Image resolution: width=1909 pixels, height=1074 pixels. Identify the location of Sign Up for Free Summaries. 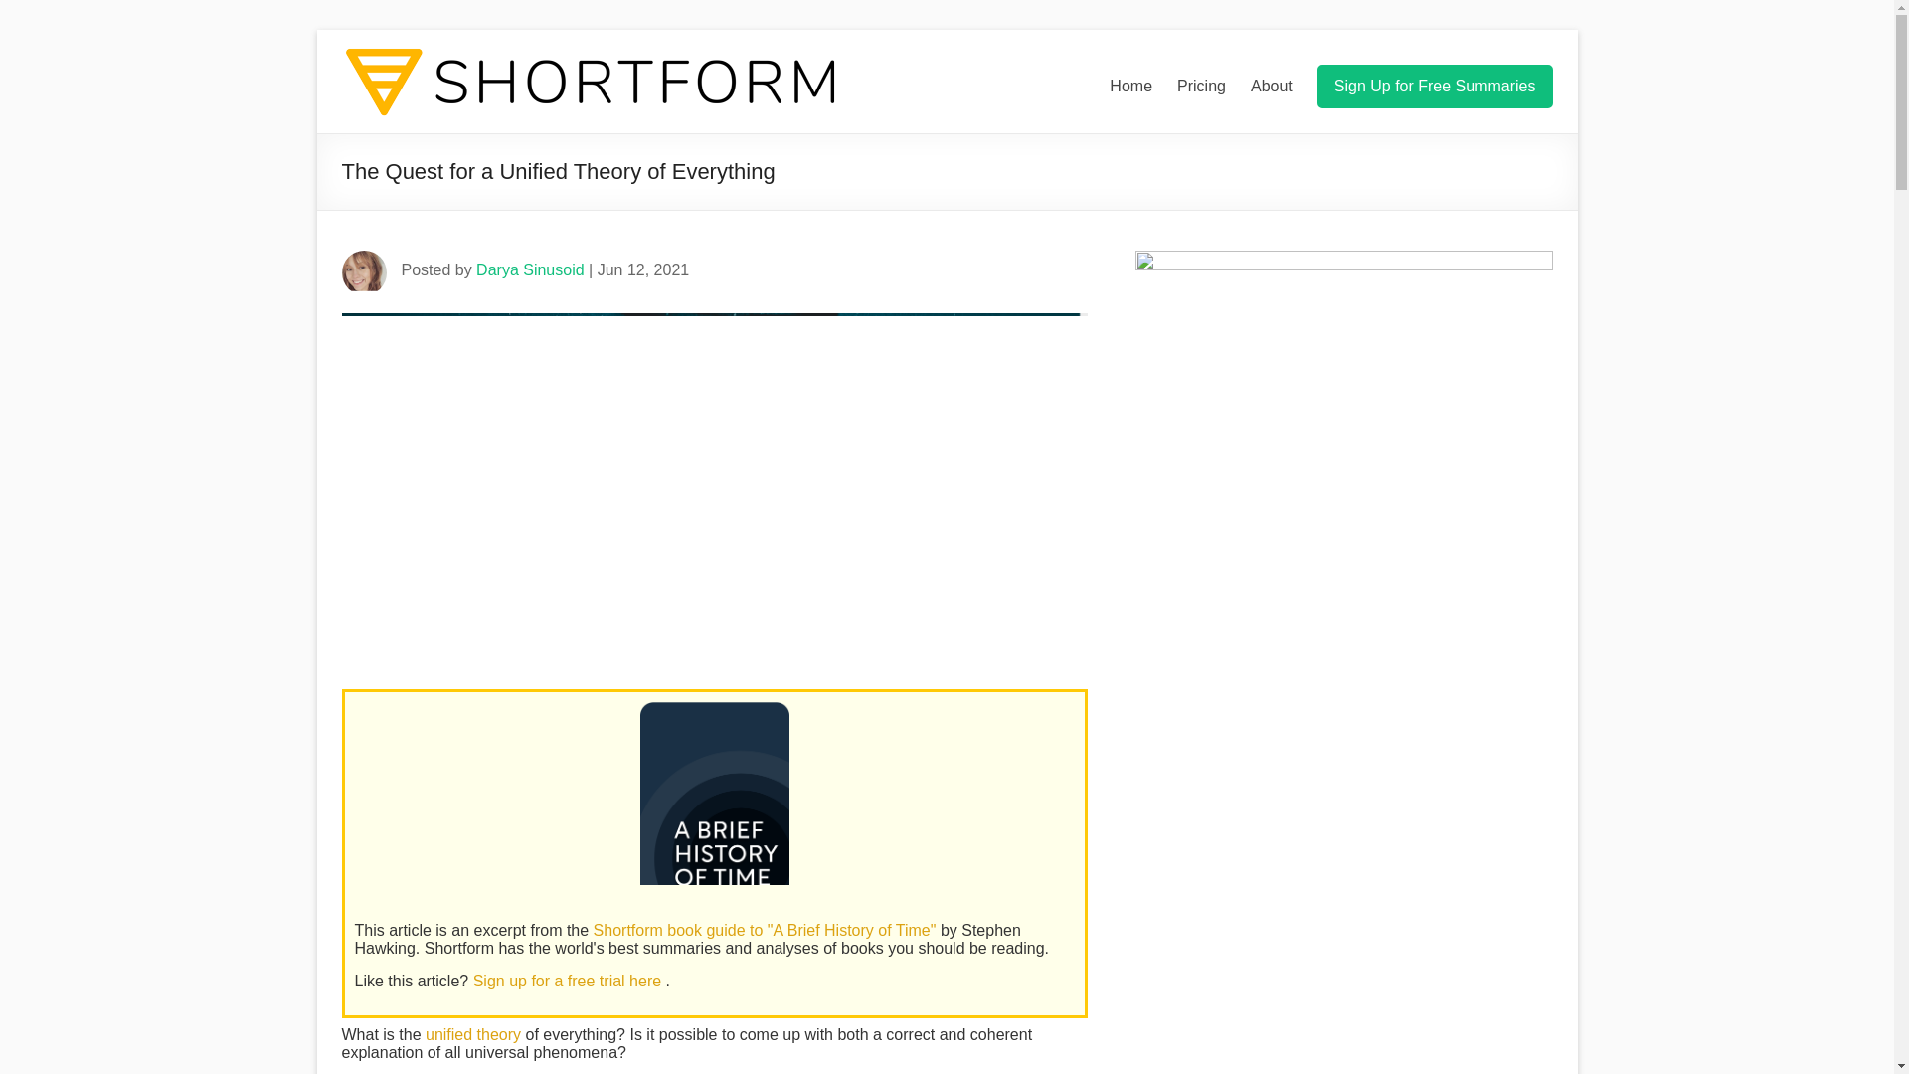
(1435, 86).